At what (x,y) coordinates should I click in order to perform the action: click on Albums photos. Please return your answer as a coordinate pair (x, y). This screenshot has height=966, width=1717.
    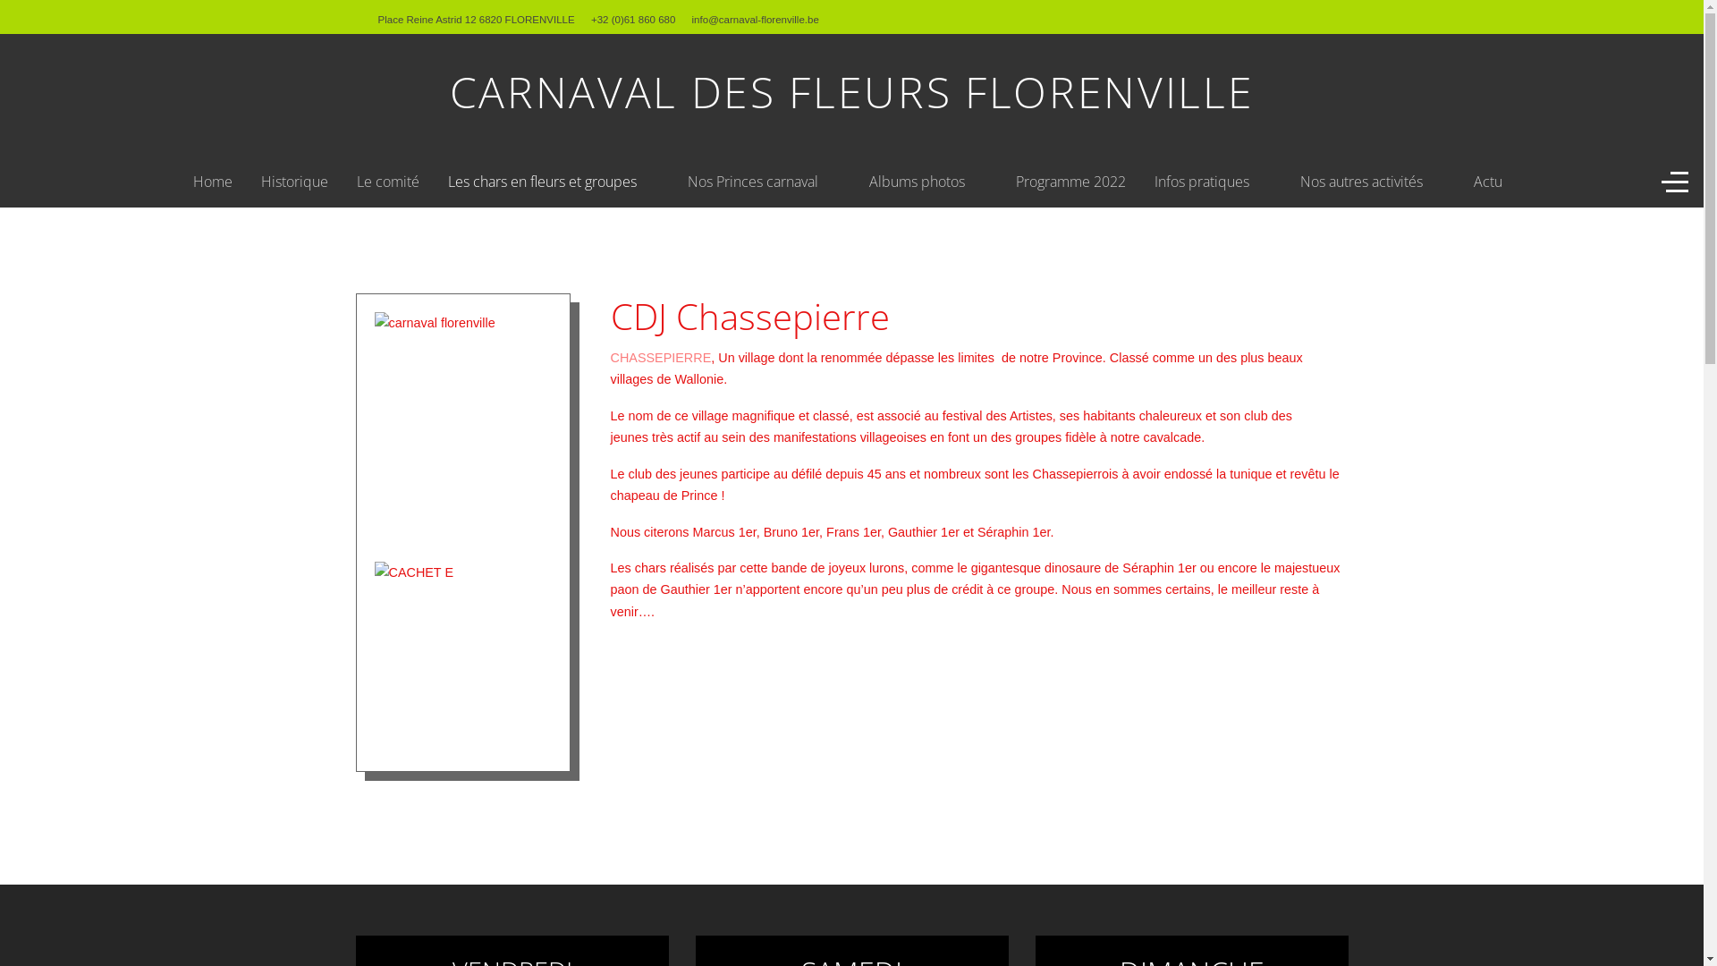
    Looking at the image, I should click on (928, 182).